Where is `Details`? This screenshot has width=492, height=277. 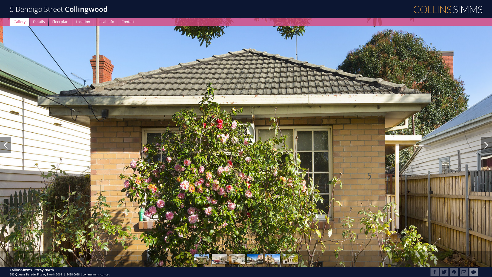
Details is located at coordinates (39, 22).